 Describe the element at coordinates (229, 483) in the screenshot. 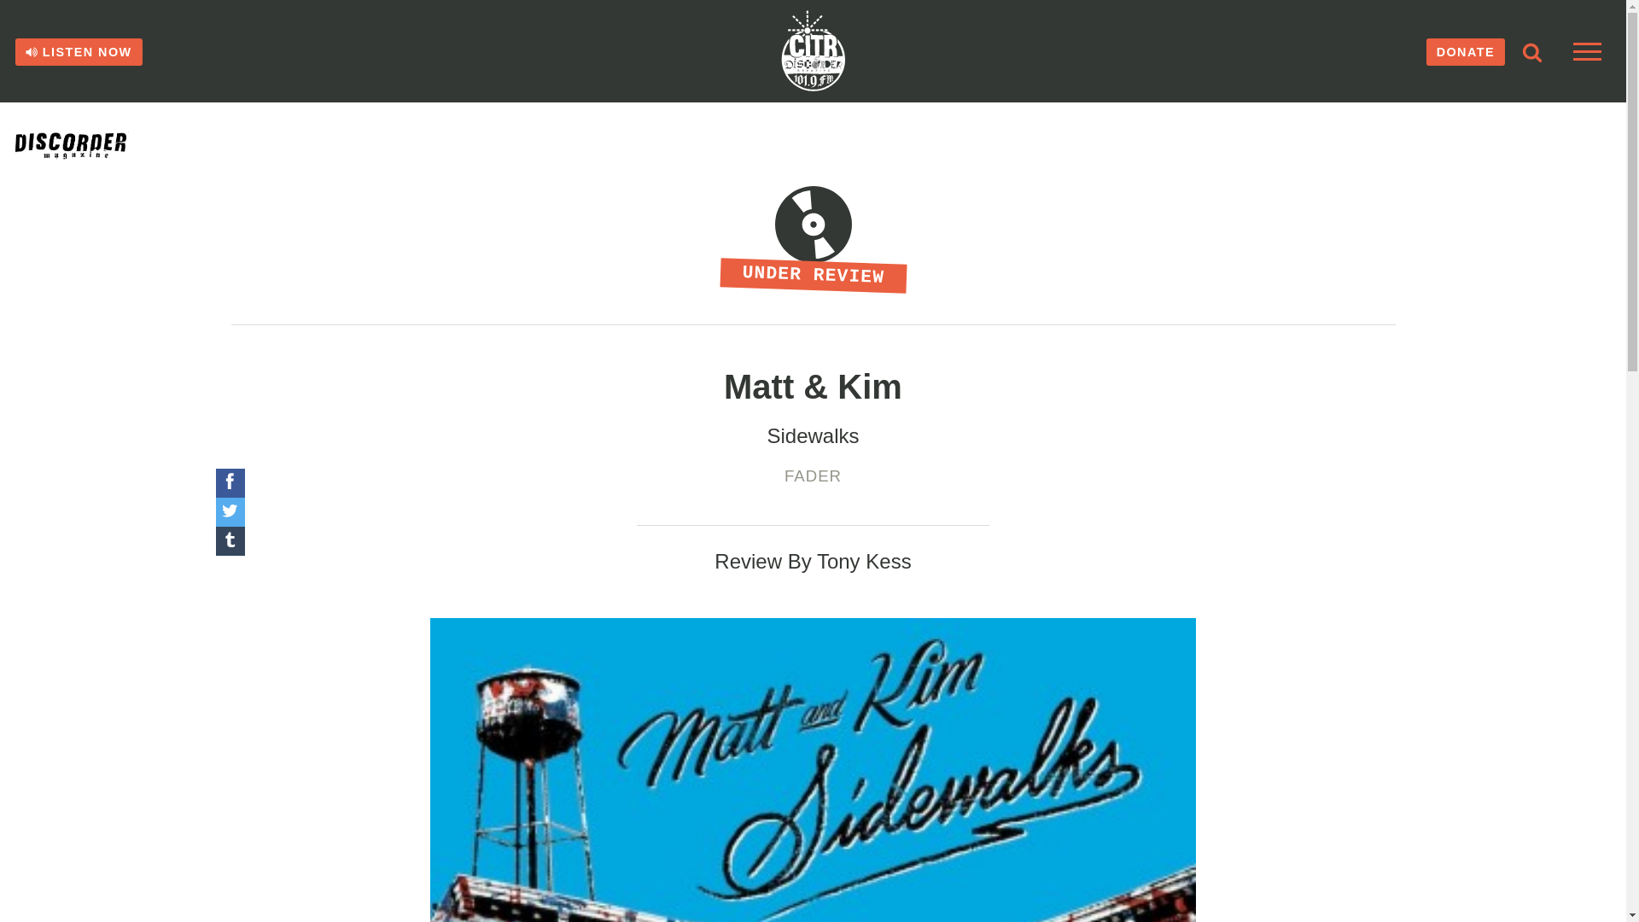

I see `Share on Facebook` at that location.